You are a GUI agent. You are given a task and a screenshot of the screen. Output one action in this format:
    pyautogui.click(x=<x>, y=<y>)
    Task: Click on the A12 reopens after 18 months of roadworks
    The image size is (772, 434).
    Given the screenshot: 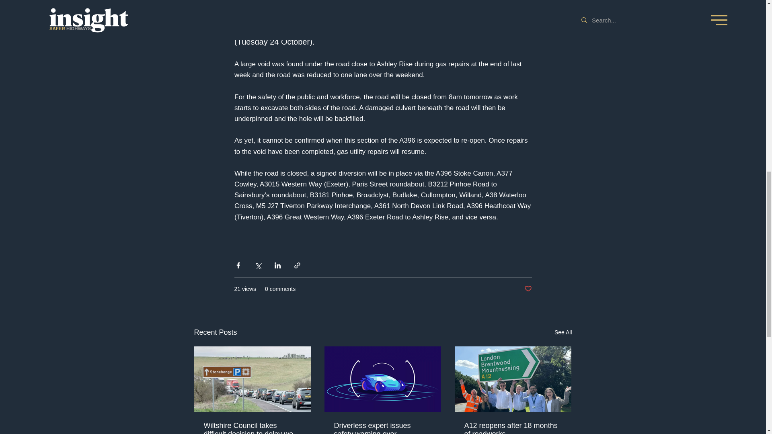 What is the action you would take?
    pyautogui.click(x=512, y=428)
    